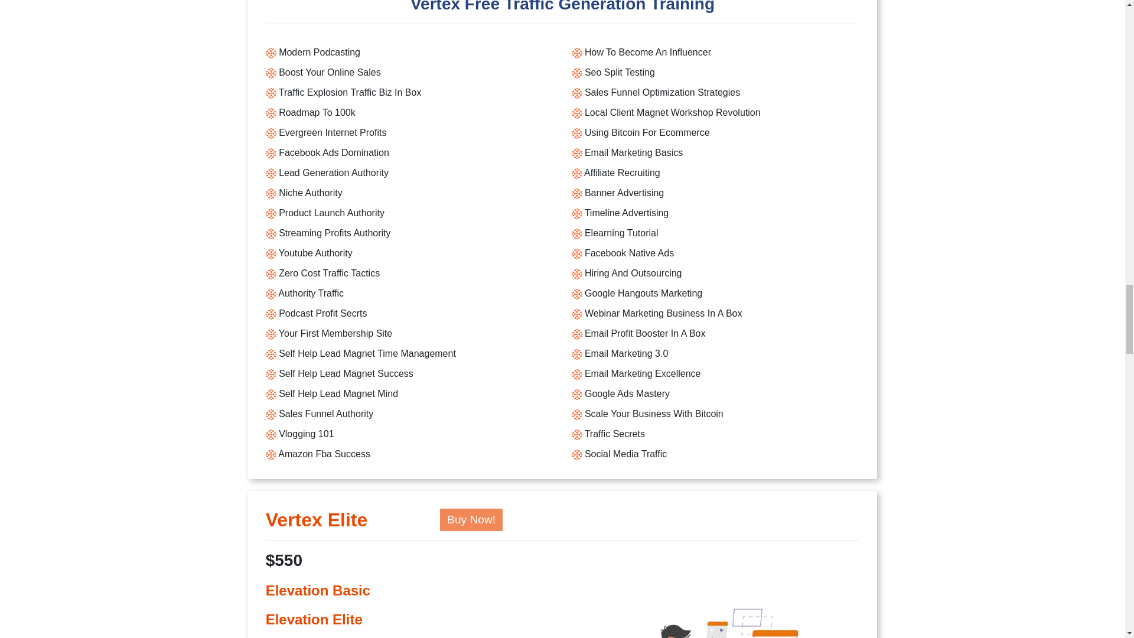 This screenshot has width=1134, height=638. What do you see at coordinates (471, 519) in the screenshot?
I see `Buy Now!` at bounding box center [471, 519].